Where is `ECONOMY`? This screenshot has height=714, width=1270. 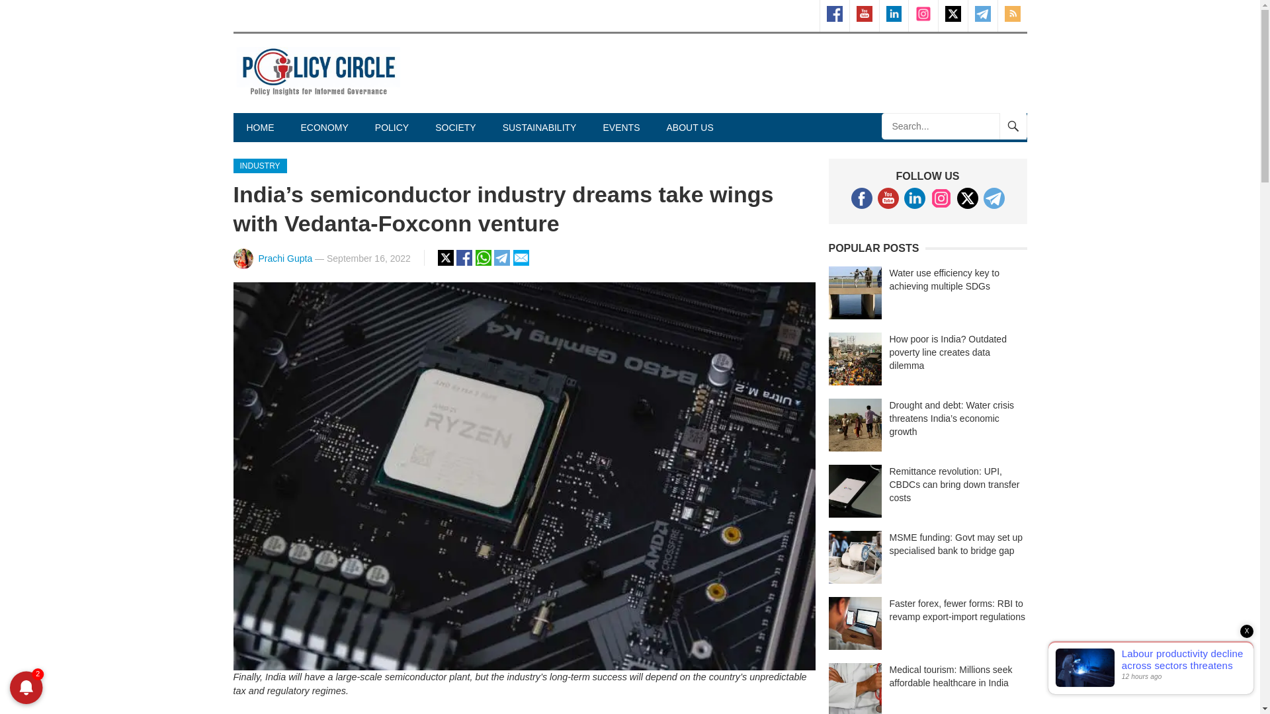 ECONOMY is located at coordinates (323, 127).